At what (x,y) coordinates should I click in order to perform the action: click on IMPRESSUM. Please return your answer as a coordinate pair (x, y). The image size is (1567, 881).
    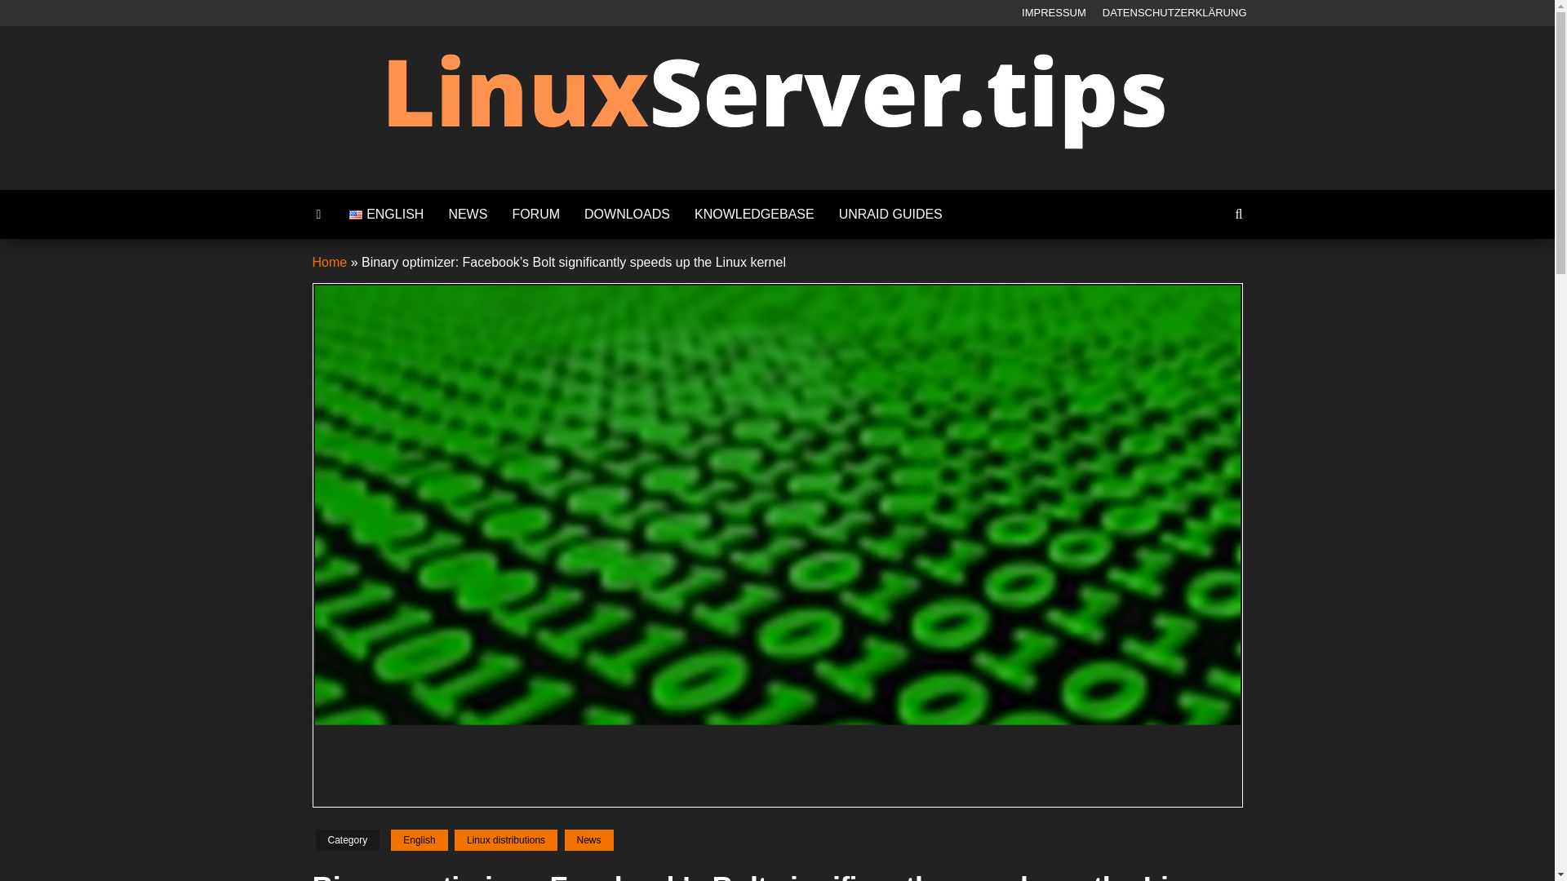
    Looking at the image, I should click on (1054, 13).